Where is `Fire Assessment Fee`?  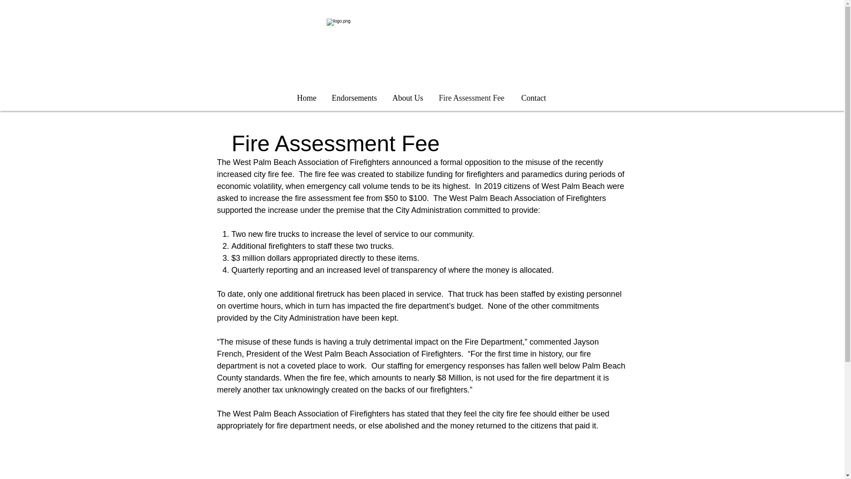
Fire Assessment Fee is located at coordinates (472, 98).